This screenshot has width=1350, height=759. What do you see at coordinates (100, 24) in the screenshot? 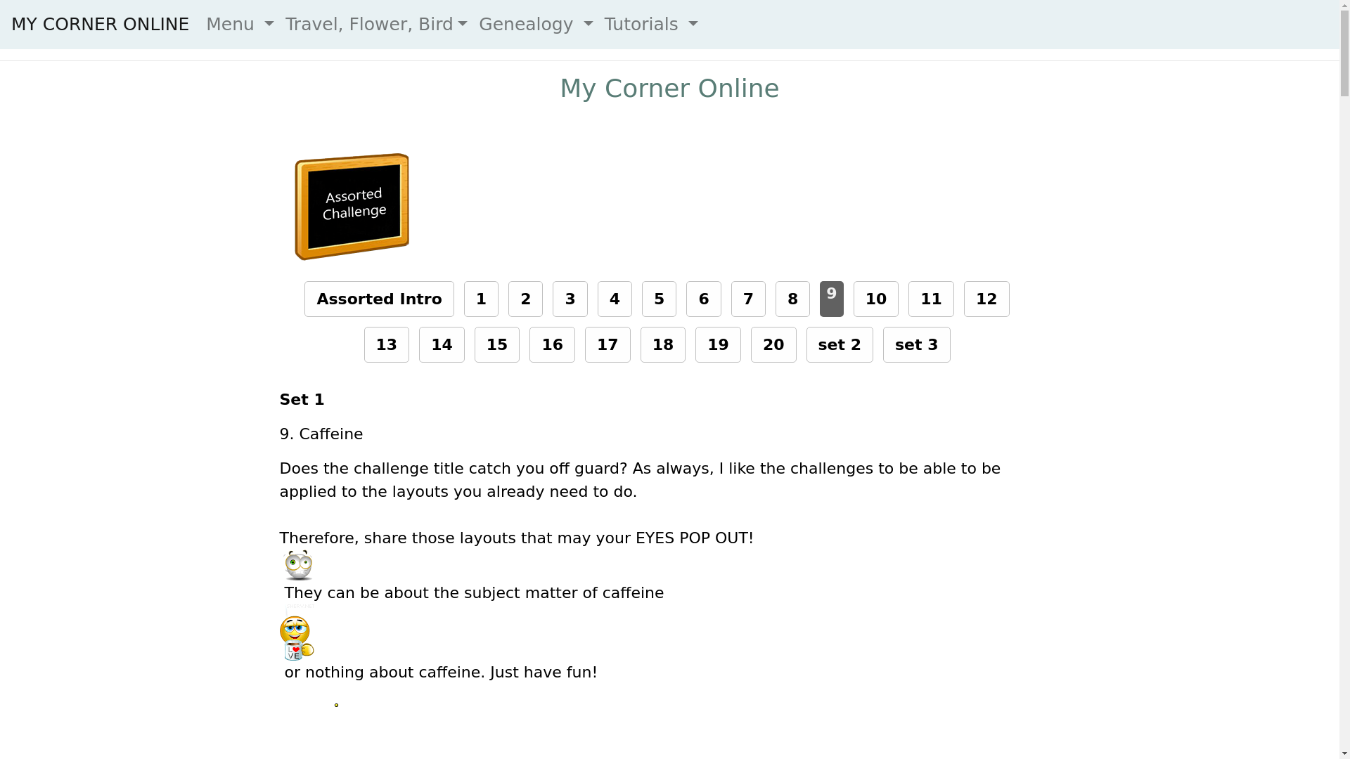
I see `MY CORNER ONLINE` at bounding box center [100, 24].